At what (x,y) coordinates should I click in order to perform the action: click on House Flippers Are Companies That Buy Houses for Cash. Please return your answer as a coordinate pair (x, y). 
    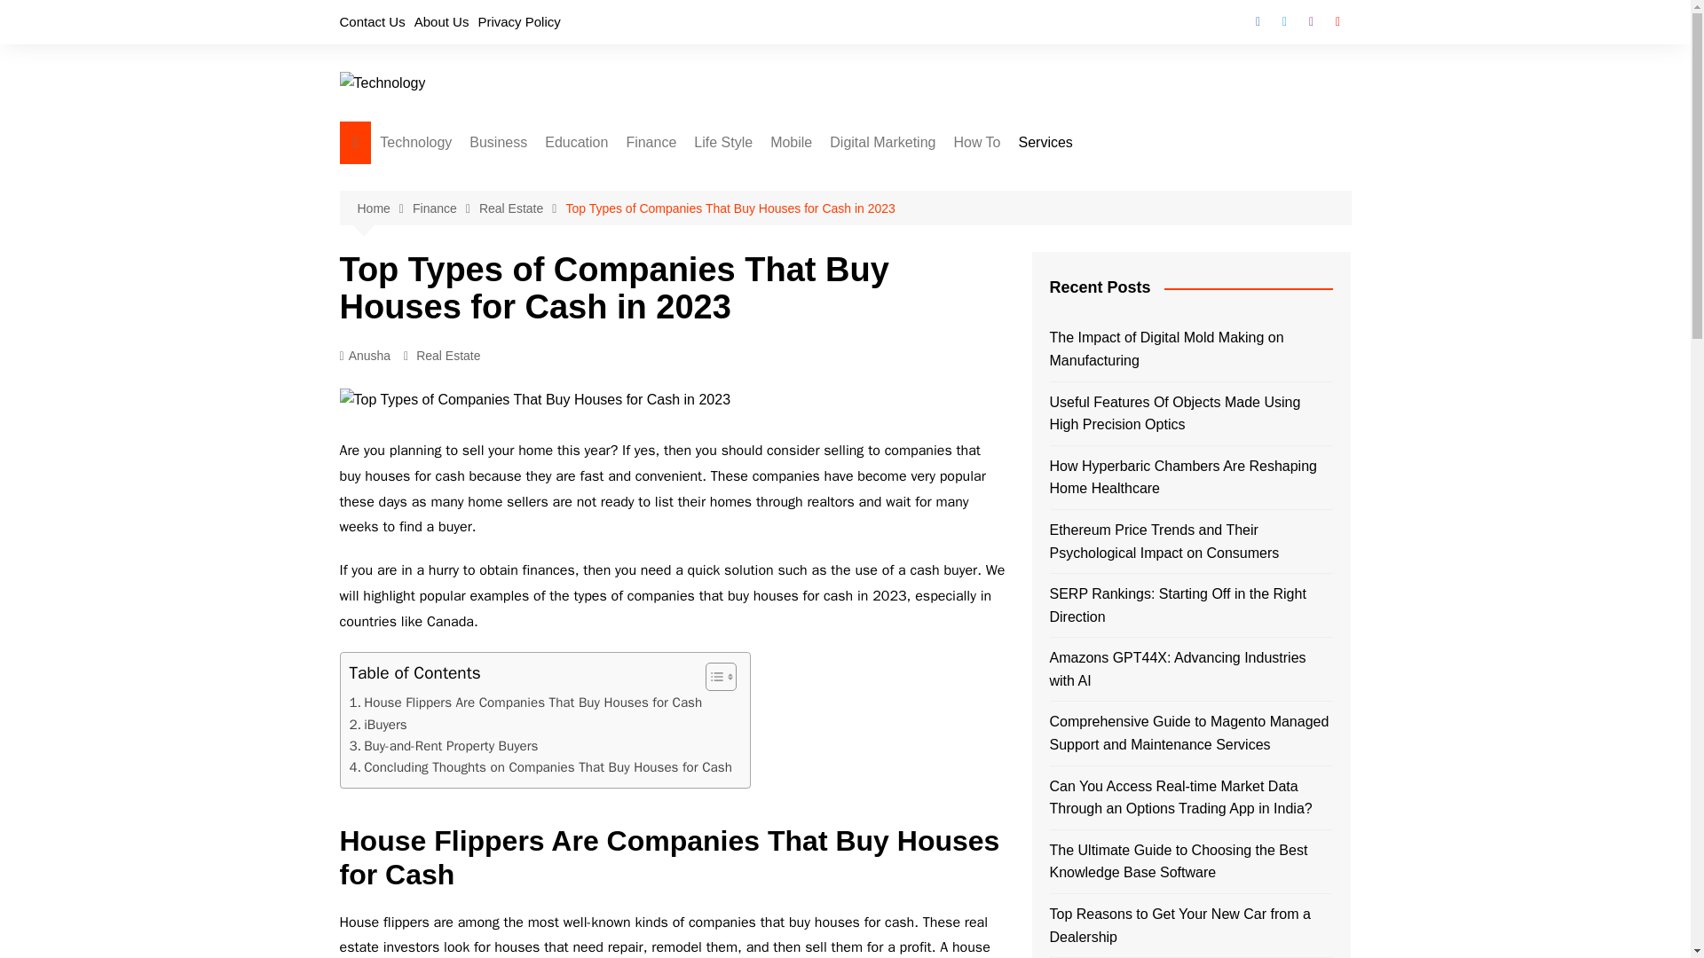
    Looking at the image, I should click on (525, 702).